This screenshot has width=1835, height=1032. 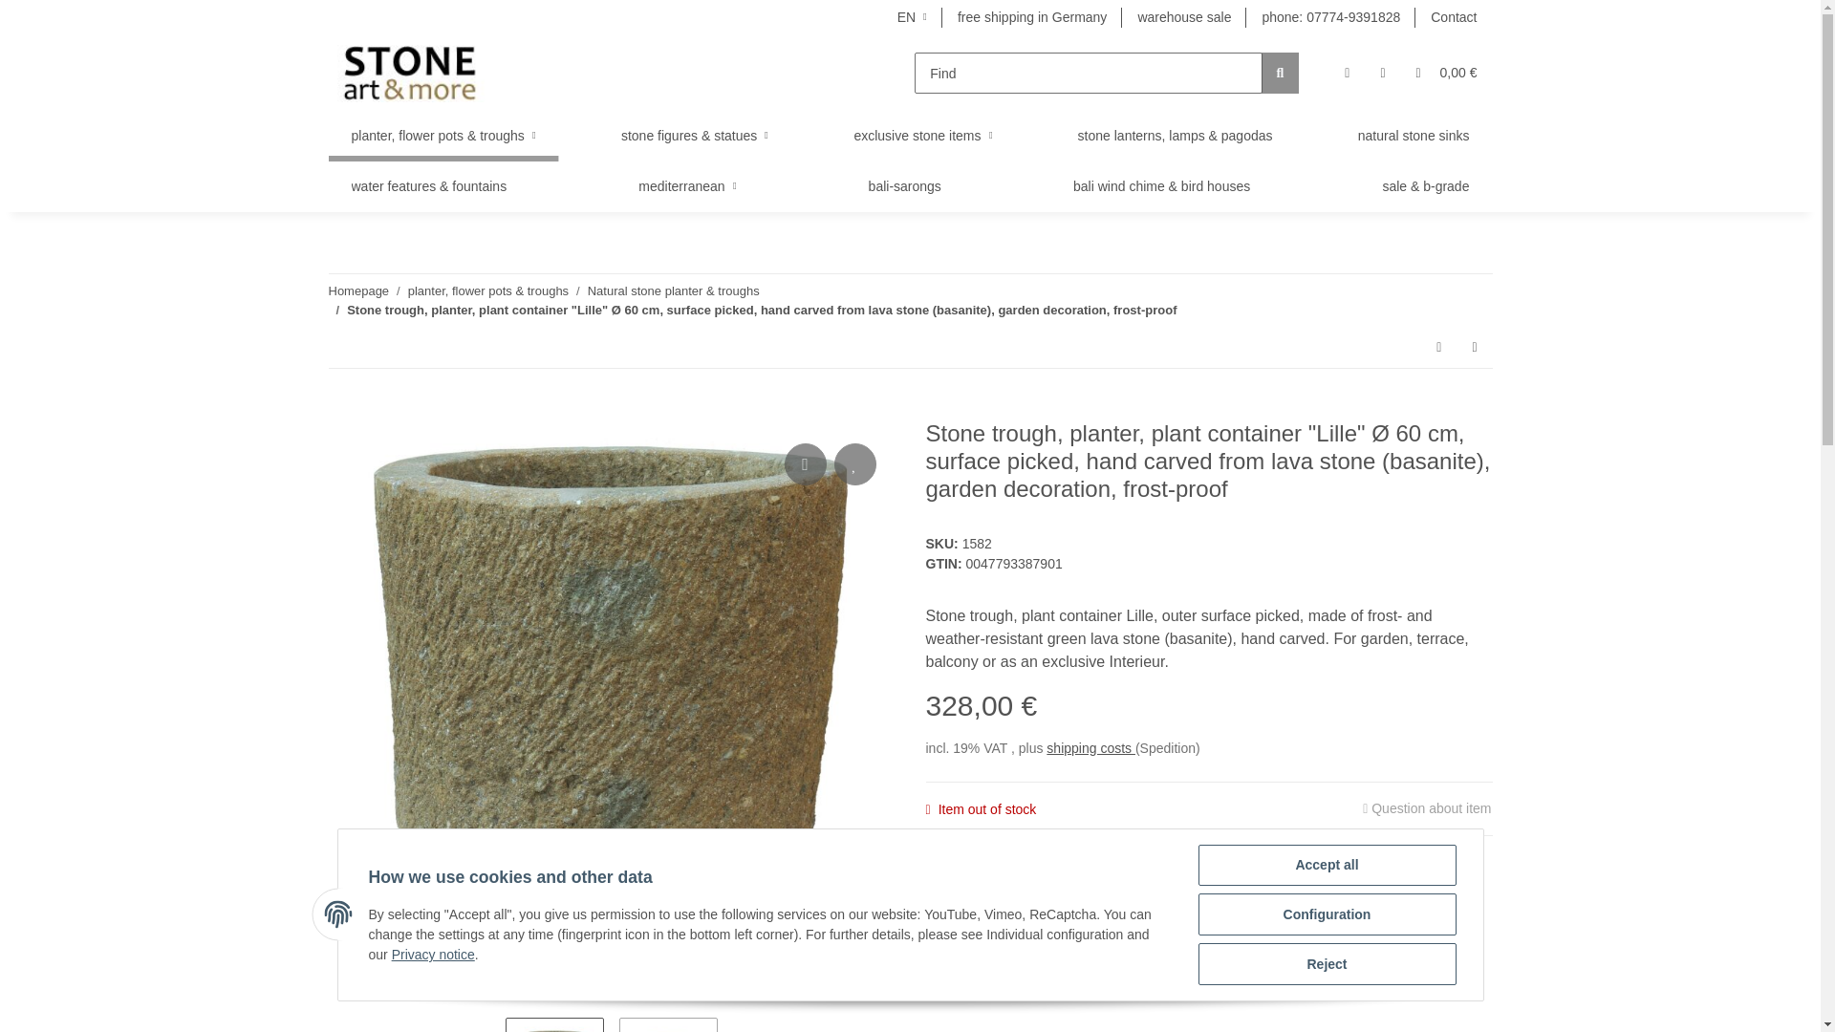 I want to click on Contact, so click(x=1453, y=17).